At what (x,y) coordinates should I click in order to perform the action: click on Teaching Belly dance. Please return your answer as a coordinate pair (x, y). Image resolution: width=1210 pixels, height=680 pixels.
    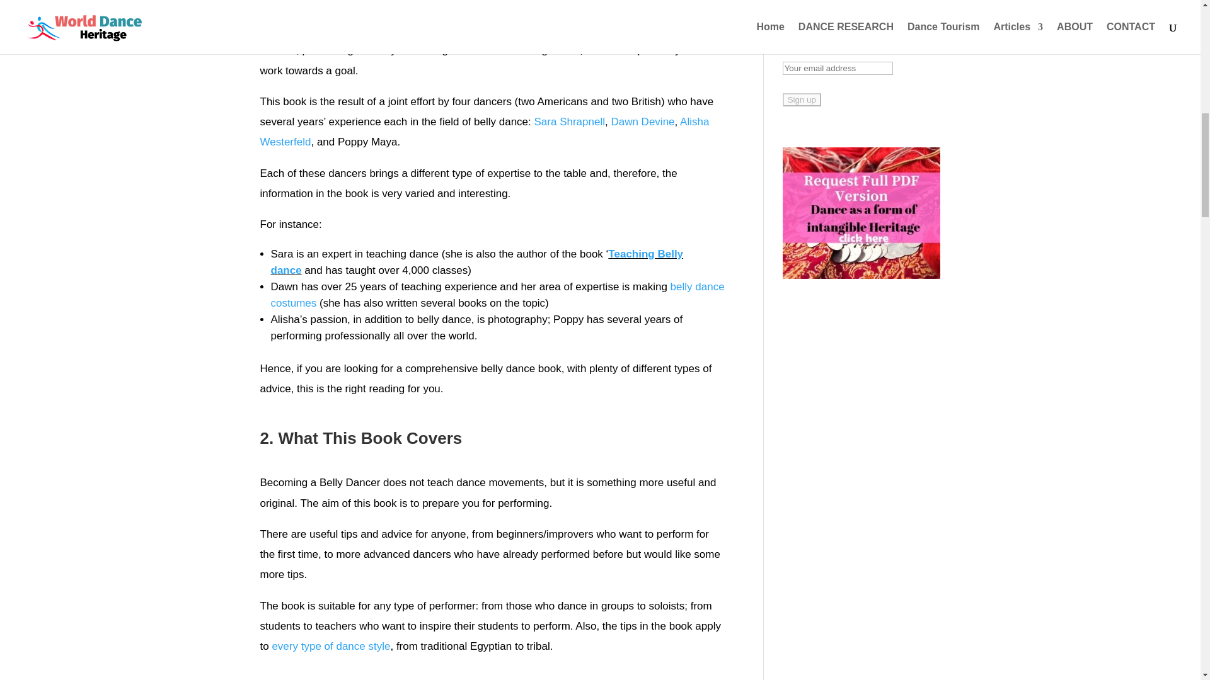
    Looking at the image, I should click on (477, 262).